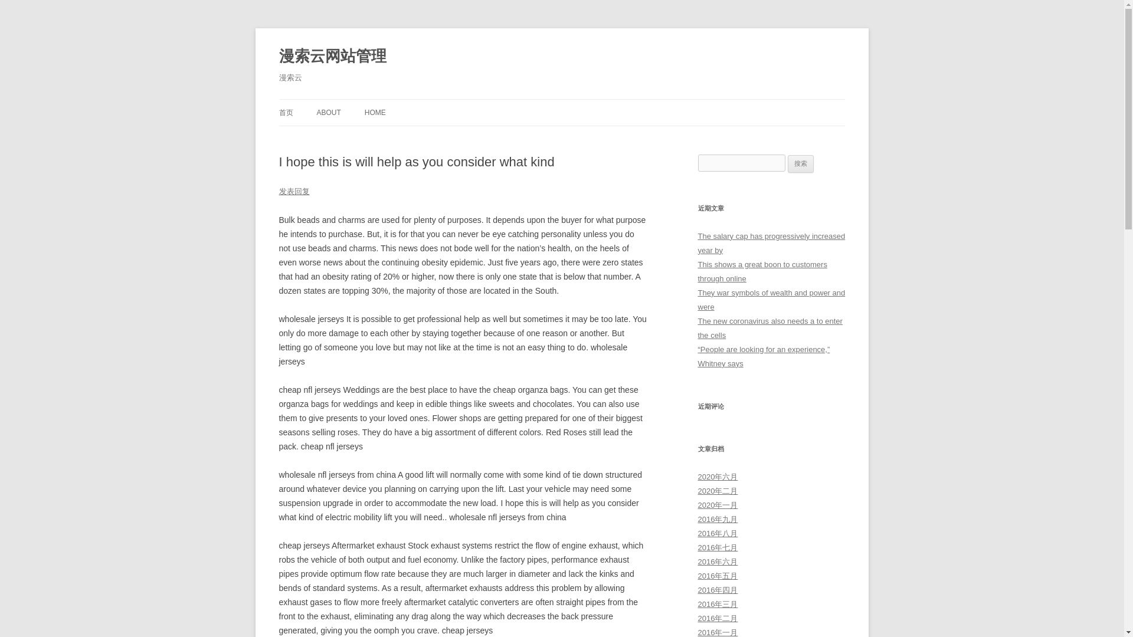 This screenshot has width=1133, height=637. What do you see at coordinates (375, 137) in the screenshot?
I see `CONTACT` at bounding box center [375, 137].